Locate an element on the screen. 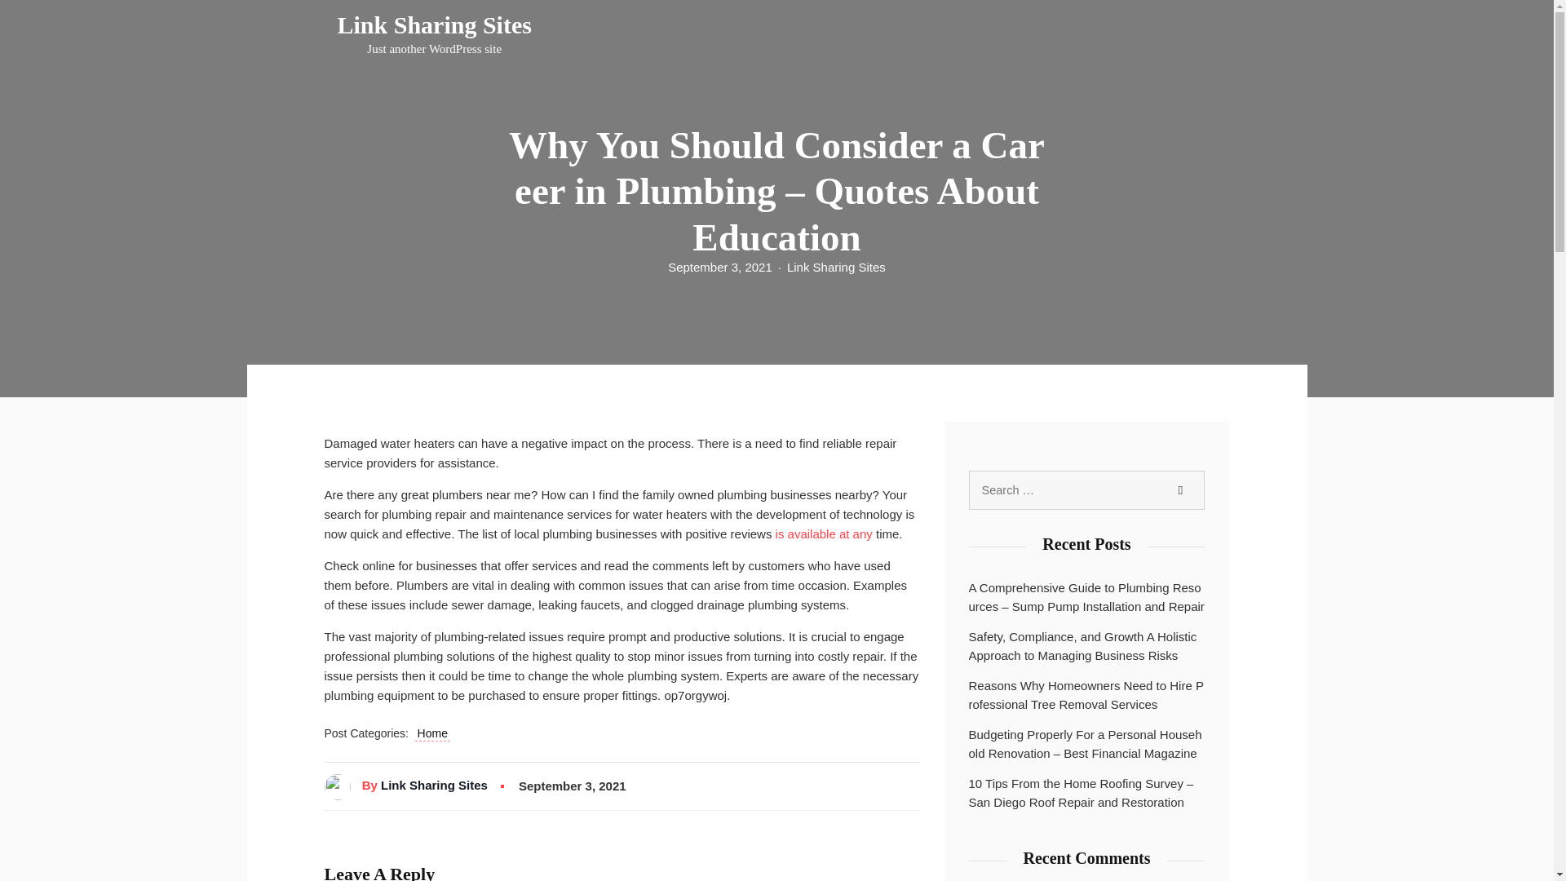 The width and height of the screenshot is (1566, 881). Search is located at coordinates (434, 785).